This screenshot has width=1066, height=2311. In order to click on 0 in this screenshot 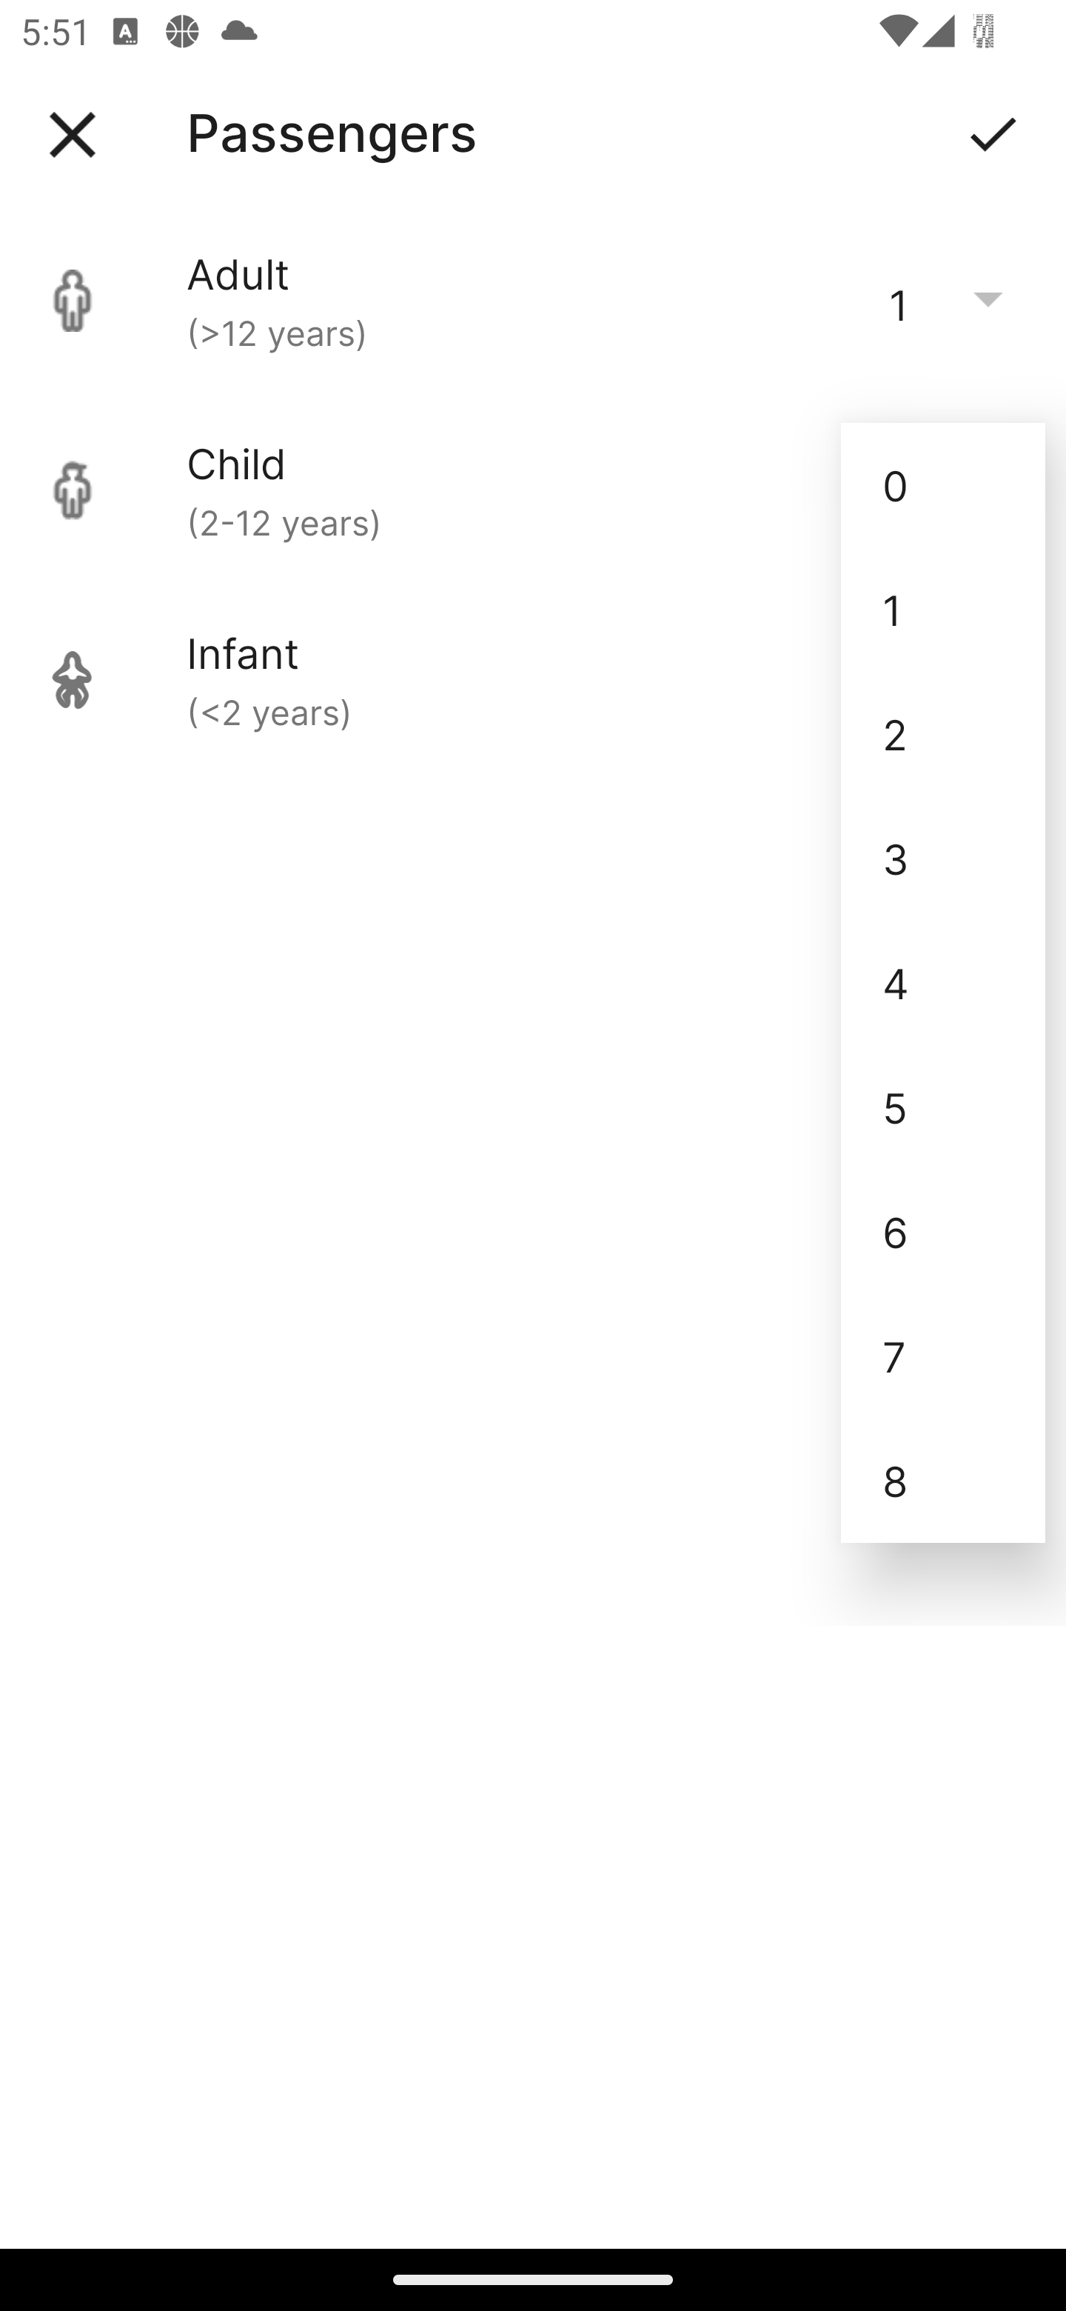, I will do `click(943, 484)`.